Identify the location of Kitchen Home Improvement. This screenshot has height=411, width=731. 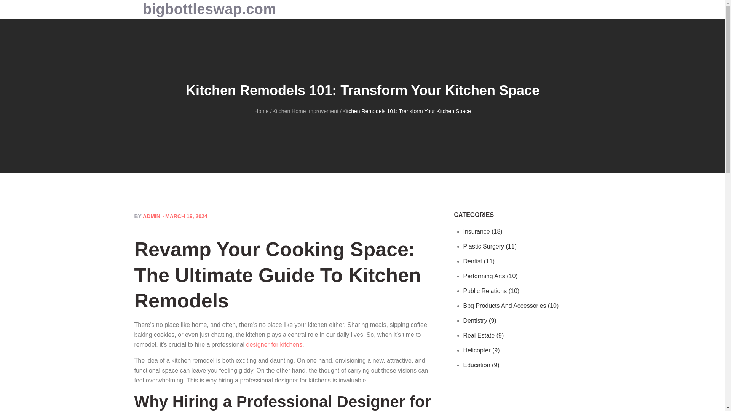
(306, 111).